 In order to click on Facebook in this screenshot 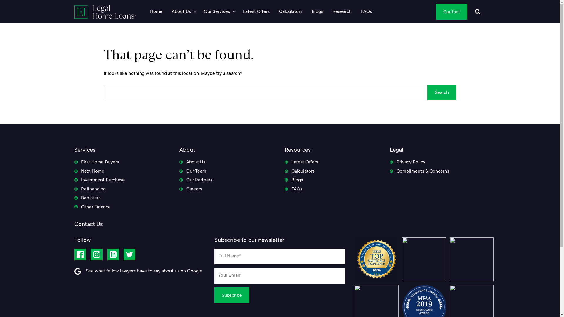, I will do `click(80, 254)`.